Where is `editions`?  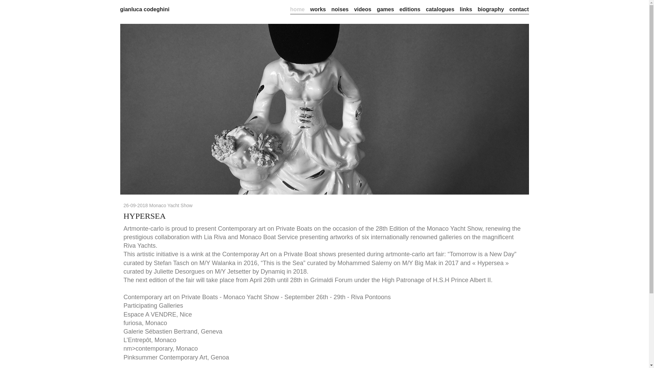 editions is located at coordinates (410, 9).